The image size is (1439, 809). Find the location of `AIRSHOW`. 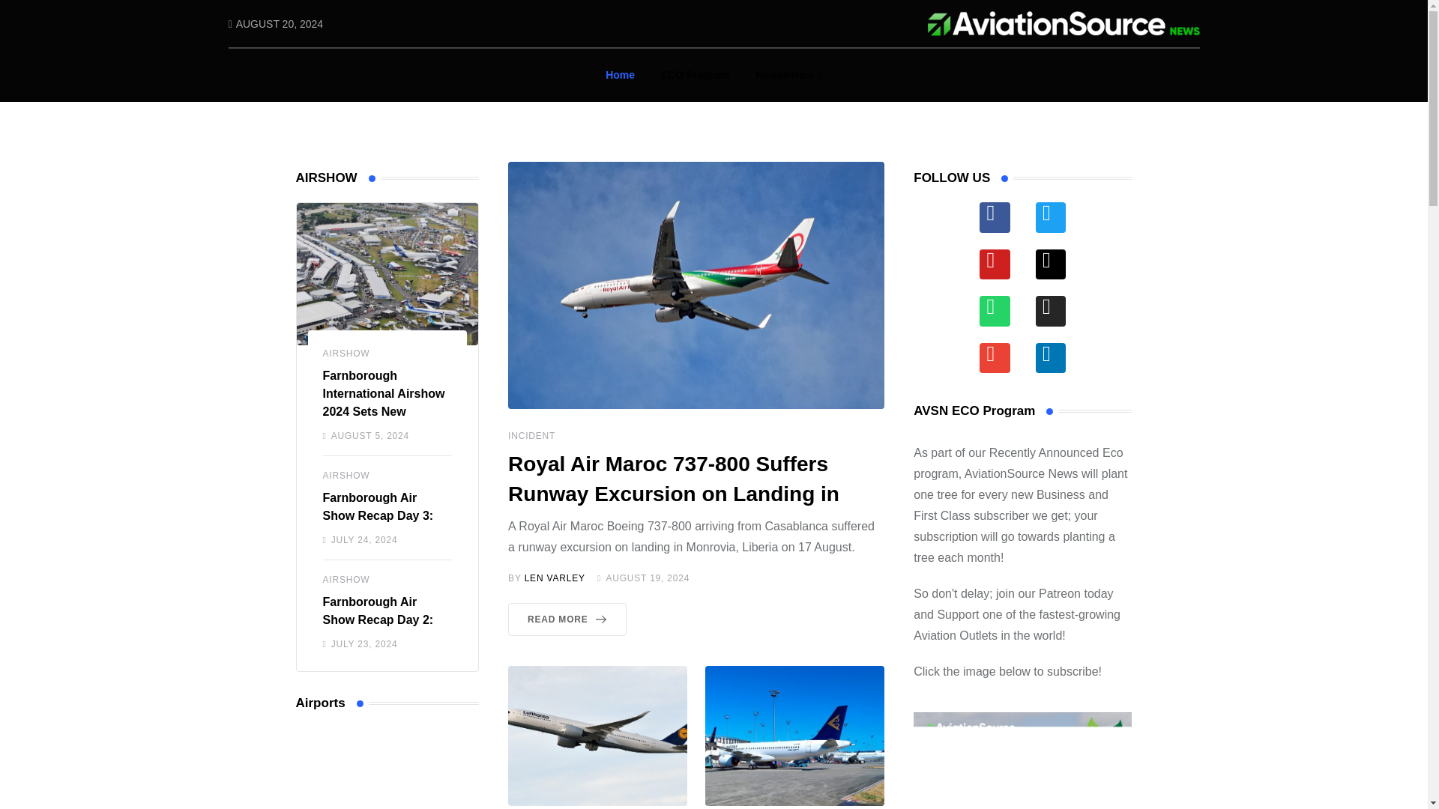

AIRSHOW is located at coordinates (346, 475).